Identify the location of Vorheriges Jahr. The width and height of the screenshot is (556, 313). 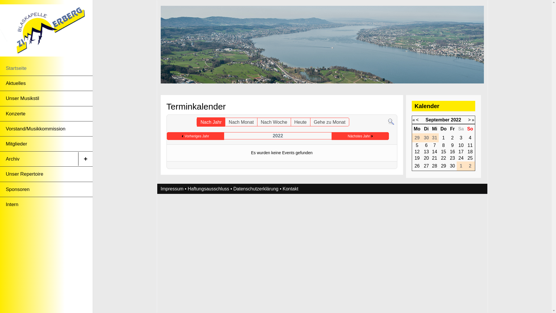
(195, 136).